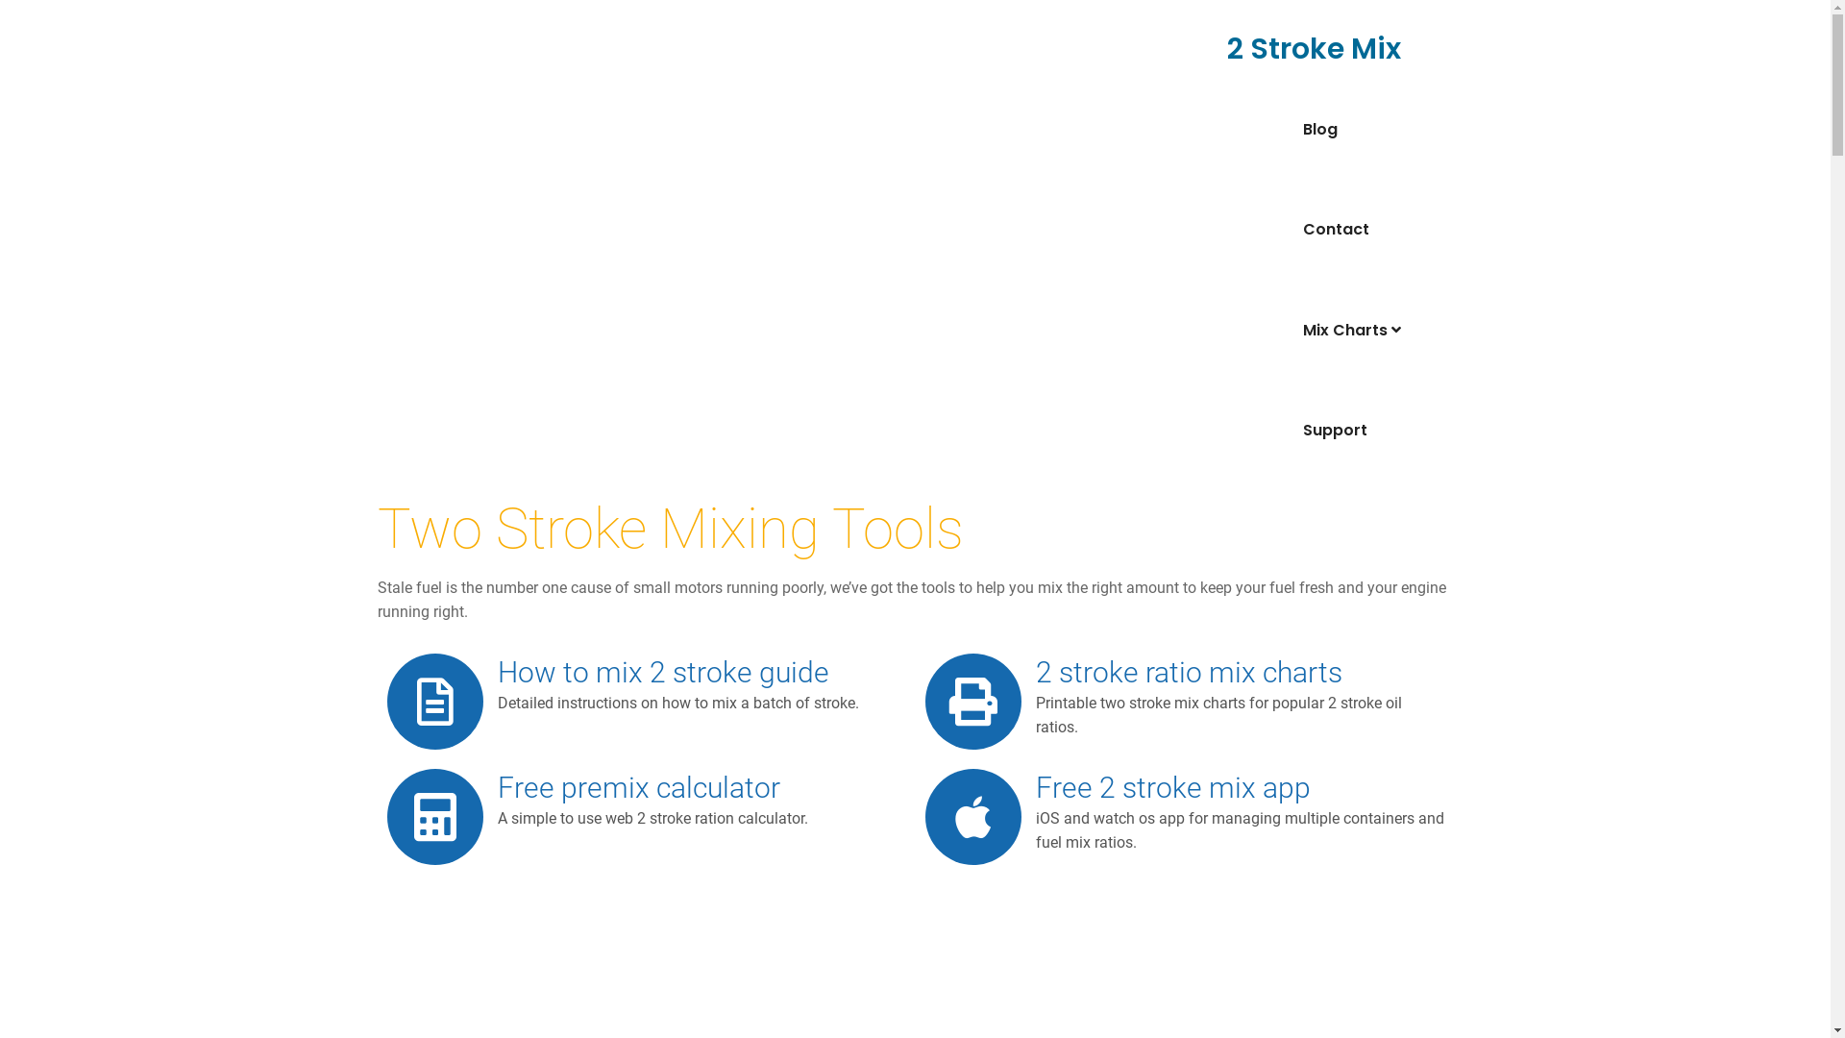 The image size is (1845, 1038). I want to click on Contact, so click(1365, 230).